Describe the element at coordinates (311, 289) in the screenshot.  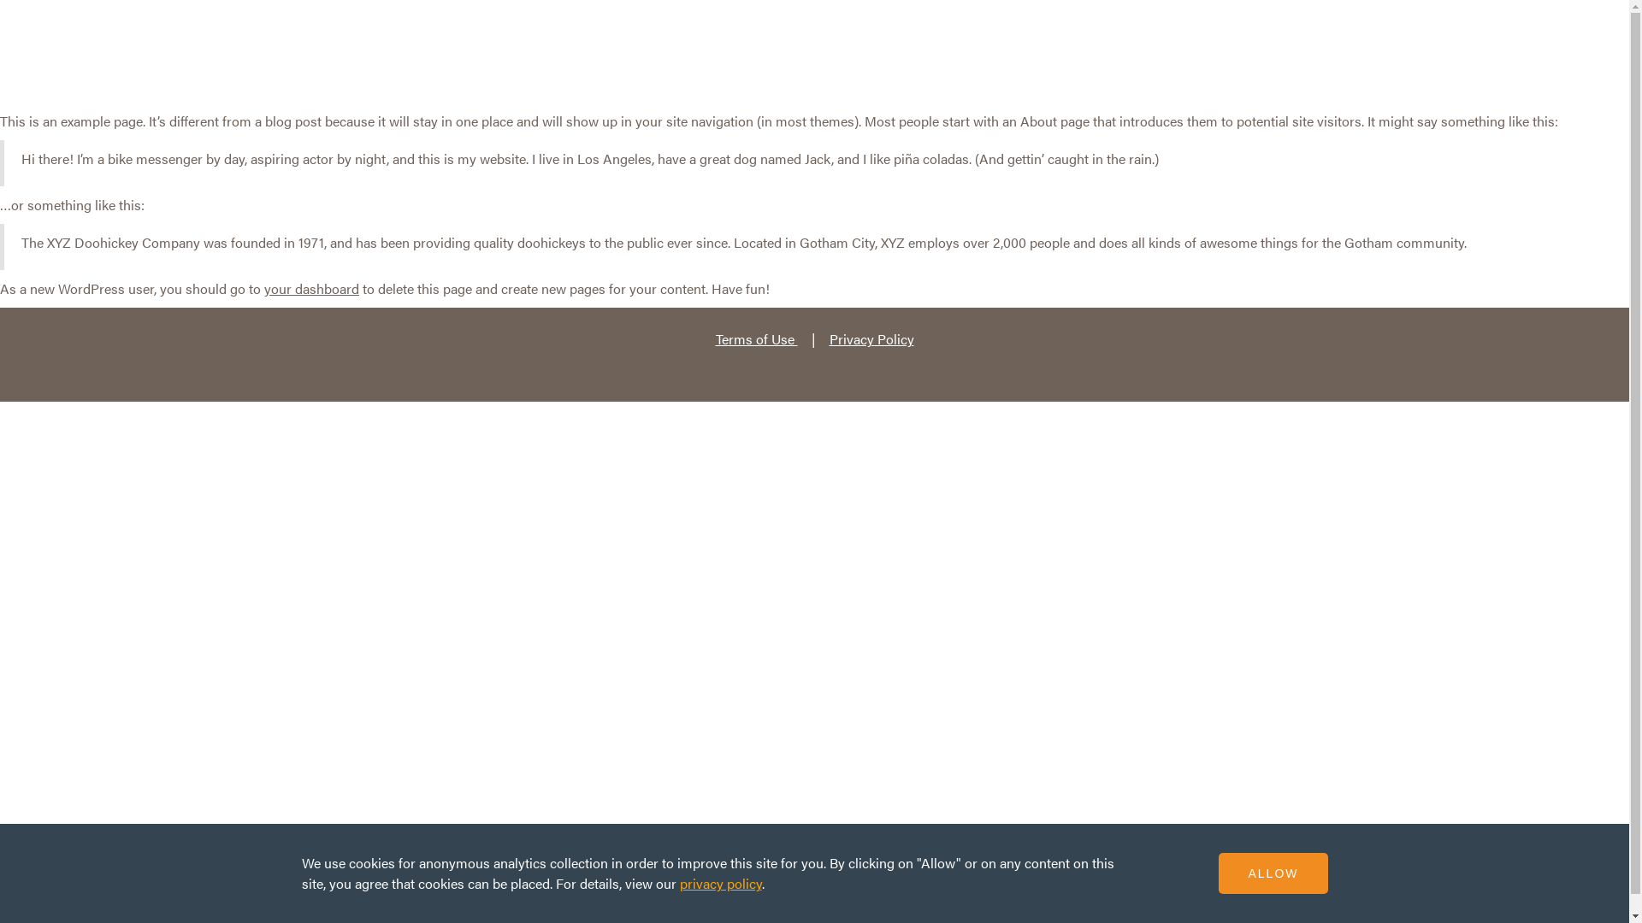
I see `your dashboard` at that location.